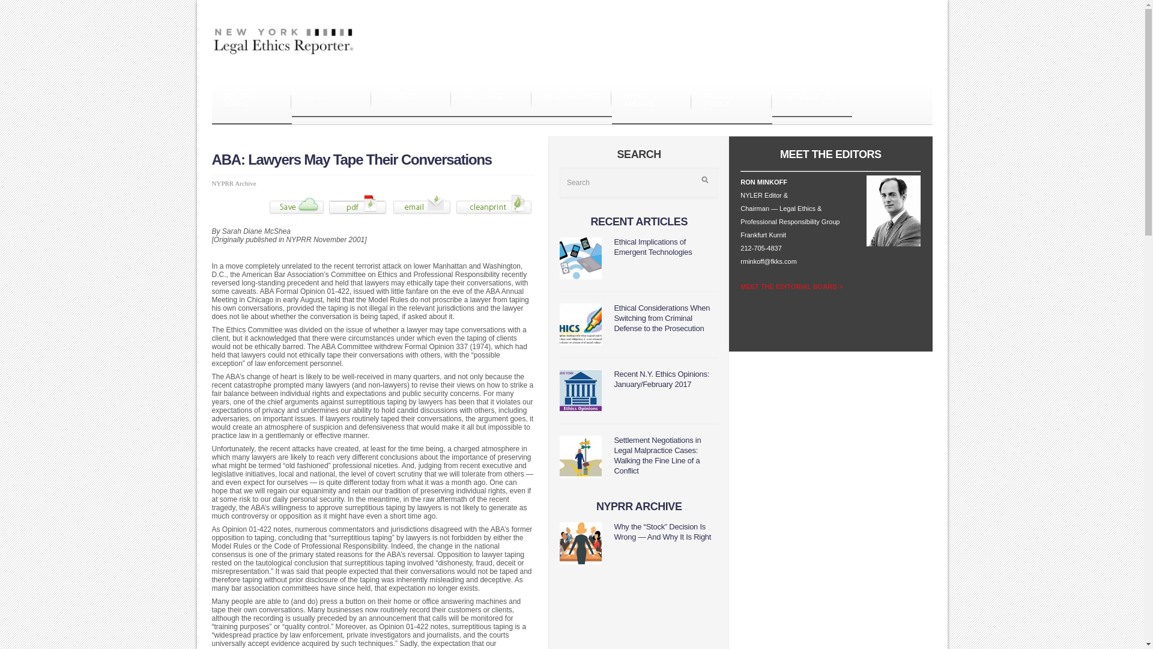 The height and width of the screenshot is (649, 1153). What do you see at coordinates (639, 221) in the screenshot?
I see `RECENT ARTICLES` at bounding box center [639, 221].